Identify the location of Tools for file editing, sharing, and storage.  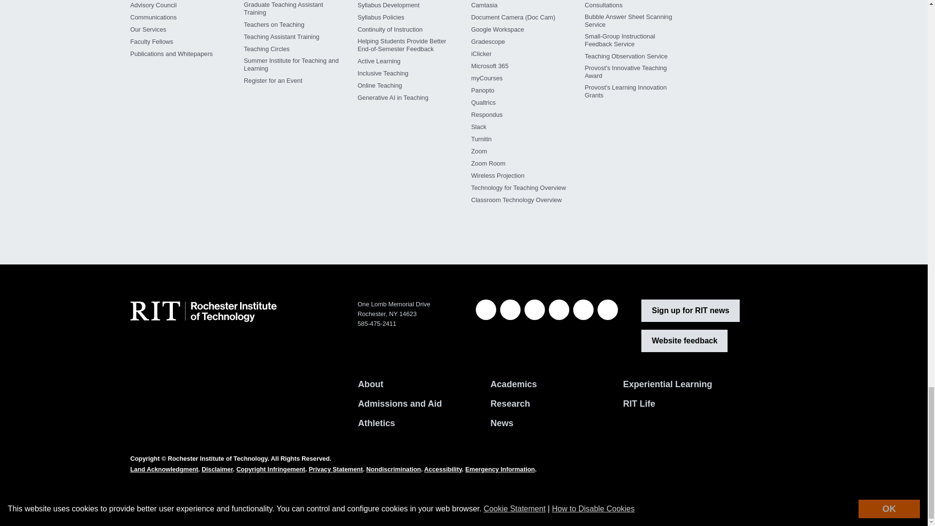
(497, 29).